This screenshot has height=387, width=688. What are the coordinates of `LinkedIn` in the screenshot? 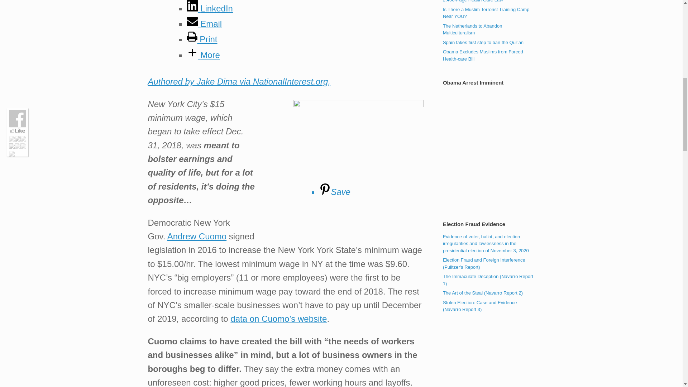 It's located at (209, 8).